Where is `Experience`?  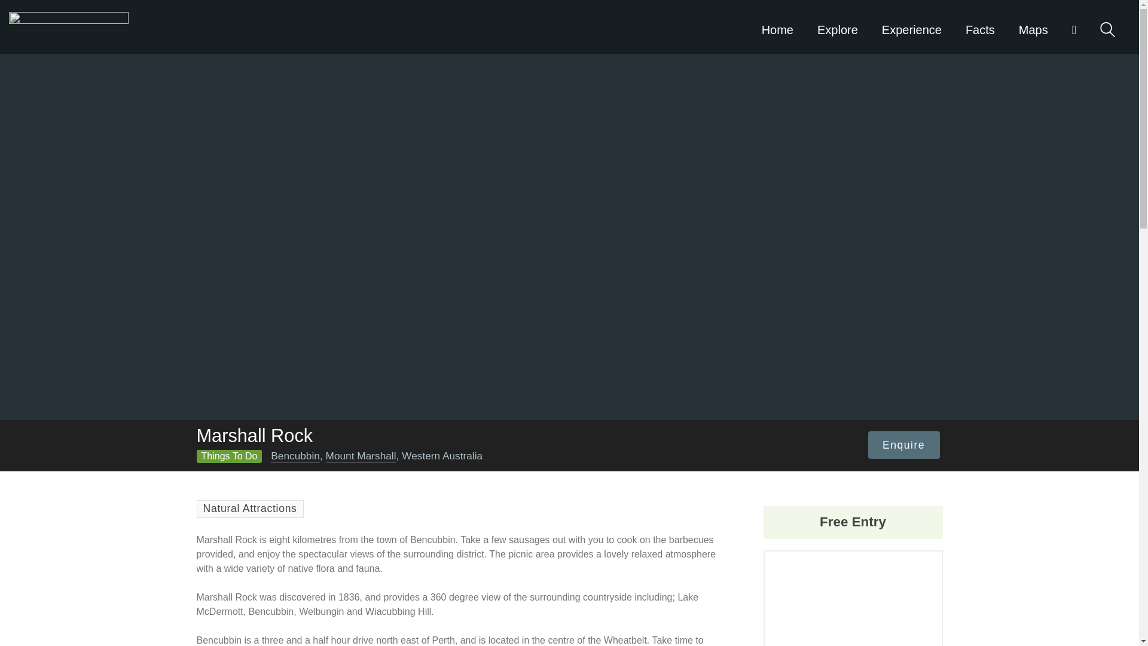
Experience is located at coordinates (911, 26).